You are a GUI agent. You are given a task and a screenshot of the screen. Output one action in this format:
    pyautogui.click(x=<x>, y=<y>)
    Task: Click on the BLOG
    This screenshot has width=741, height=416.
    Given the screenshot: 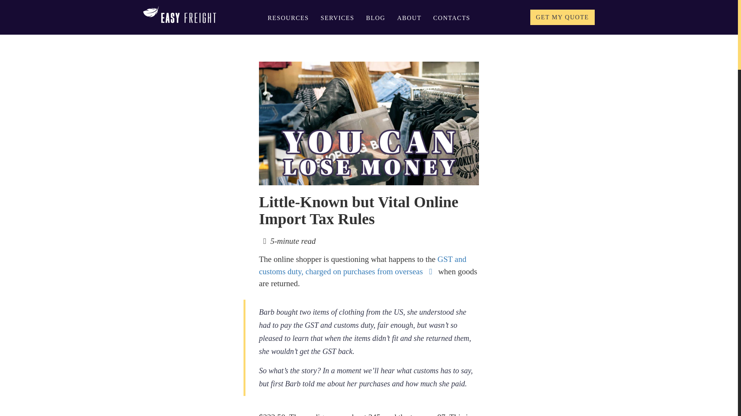 What is the action you would take?
    pyautogui.click(x=376, y=18)
    